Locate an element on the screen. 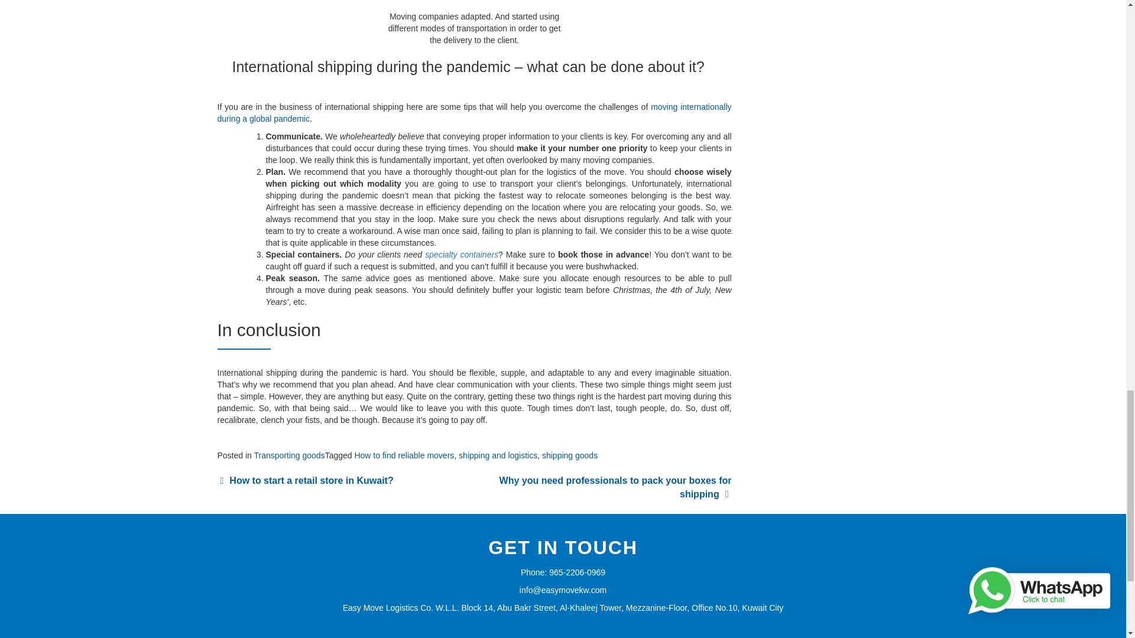  moving internationally during a global pandemic is located at coordinates (475, 112).